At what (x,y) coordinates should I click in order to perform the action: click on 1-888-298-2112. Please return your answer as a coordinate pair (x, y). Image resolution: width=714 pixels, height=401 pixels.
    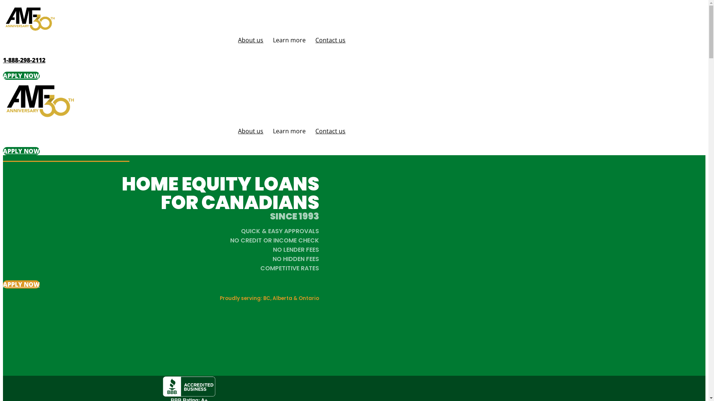
    Looking at the image, I should click on (24, 60).